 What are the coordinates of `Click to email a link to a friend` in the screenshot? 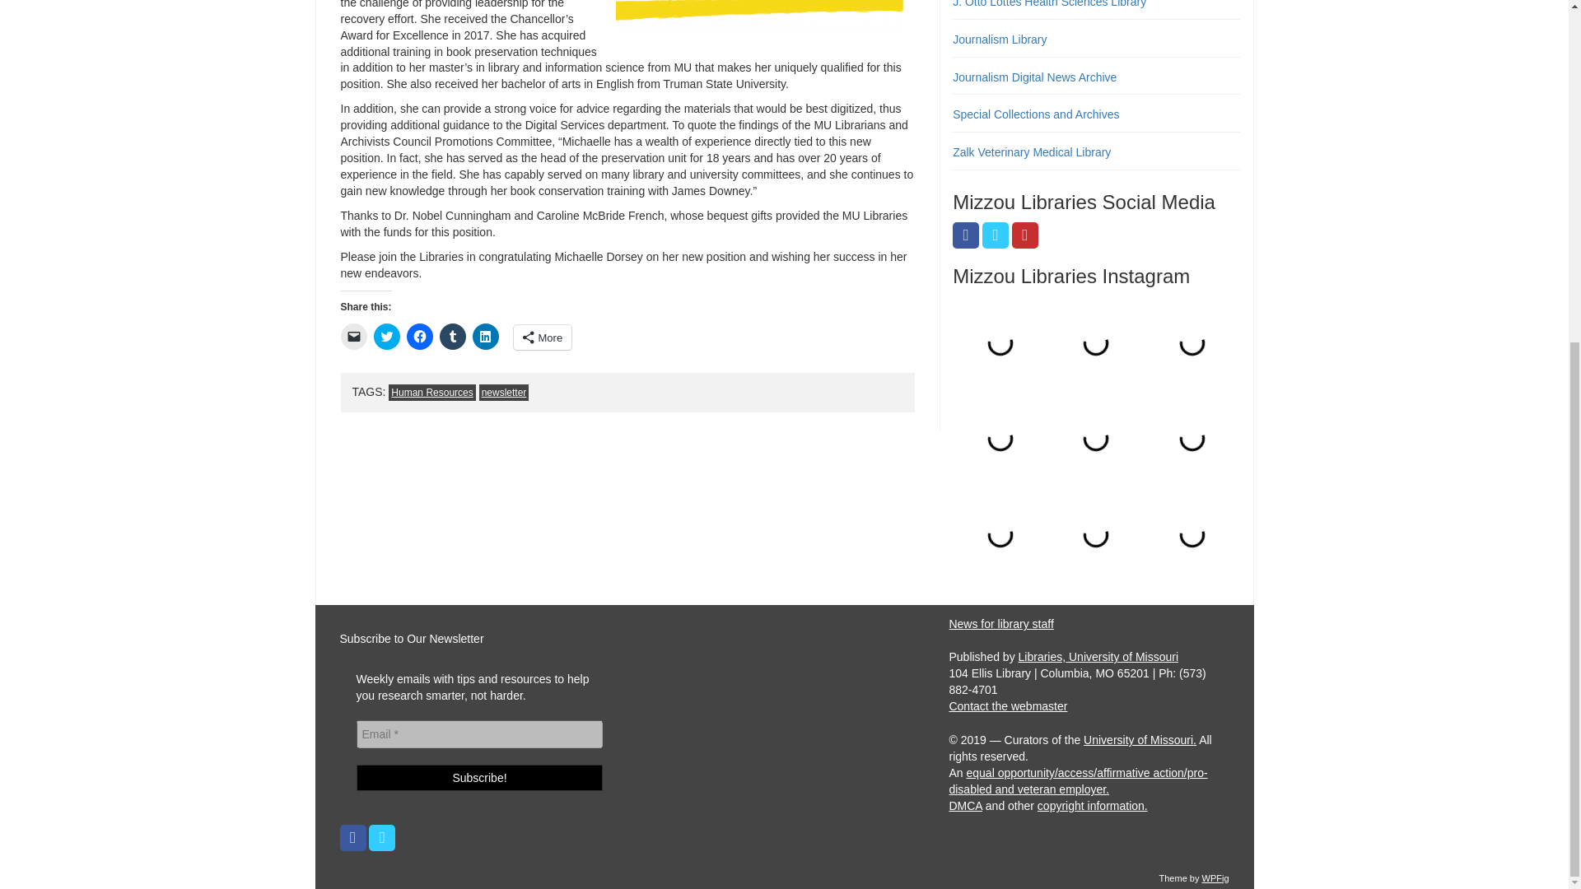 It's located at (354, 337).